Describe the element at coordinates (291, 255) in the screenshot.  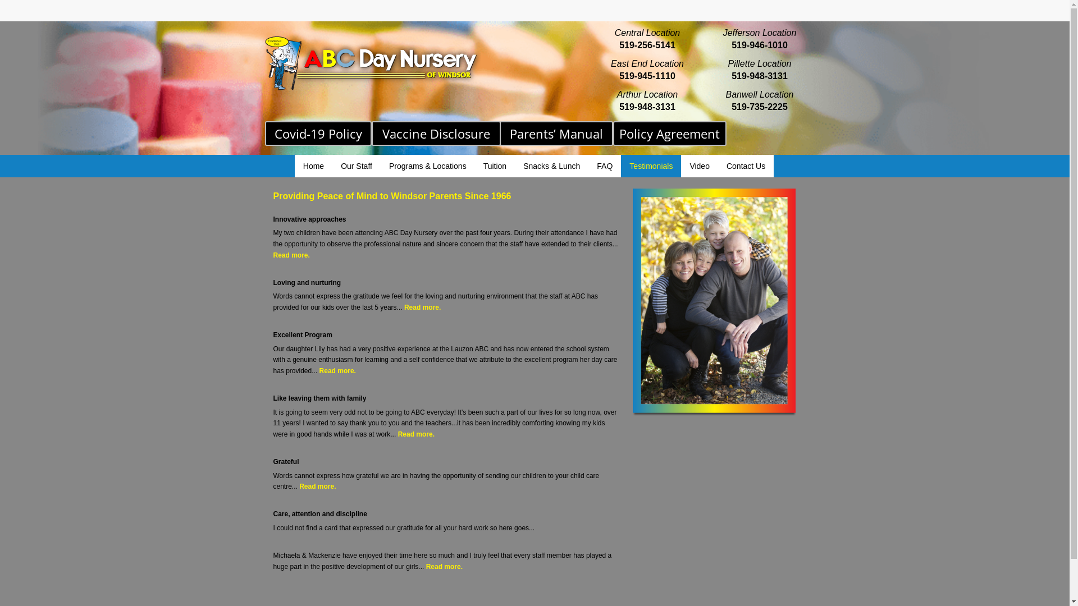
I see `Read more.` at that location.